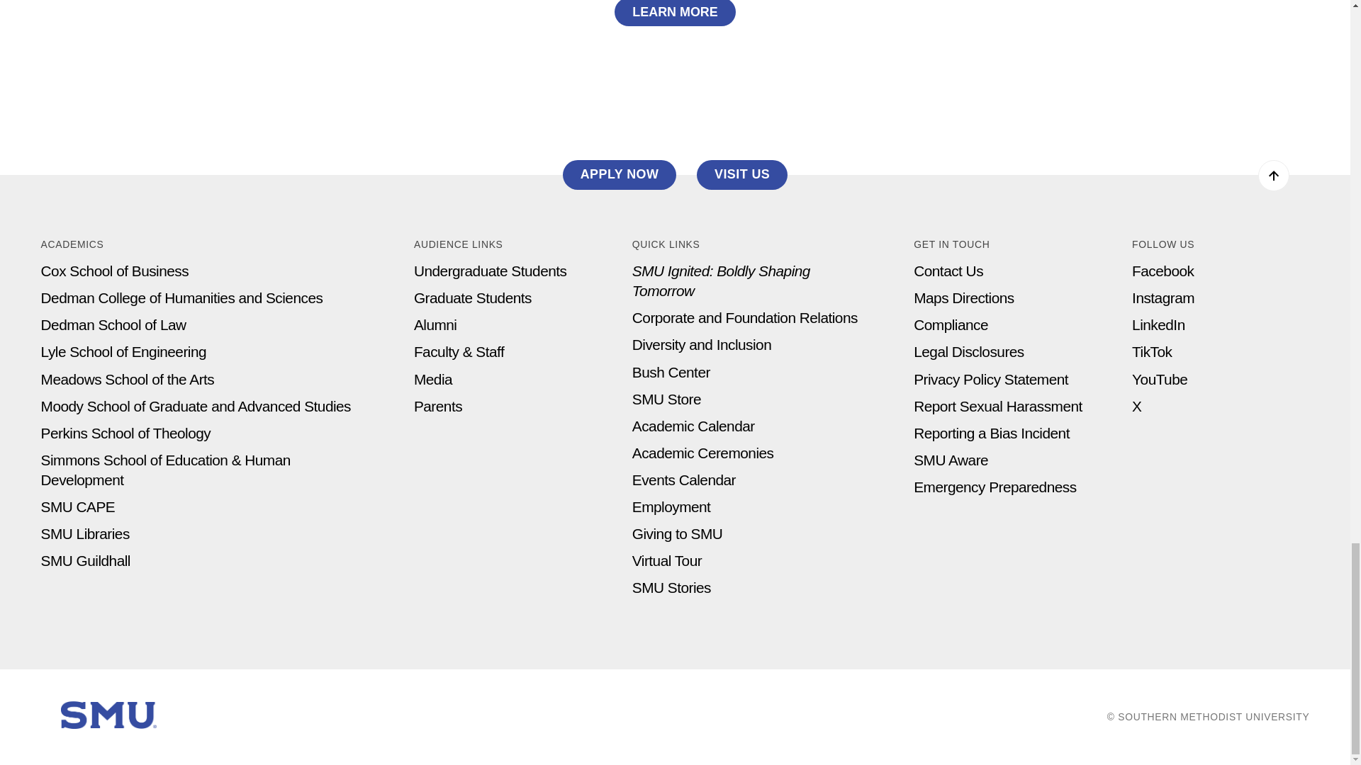 This screenshot has width=1361, height=765. I want to click on LEARN MORE, so click(675, 13).